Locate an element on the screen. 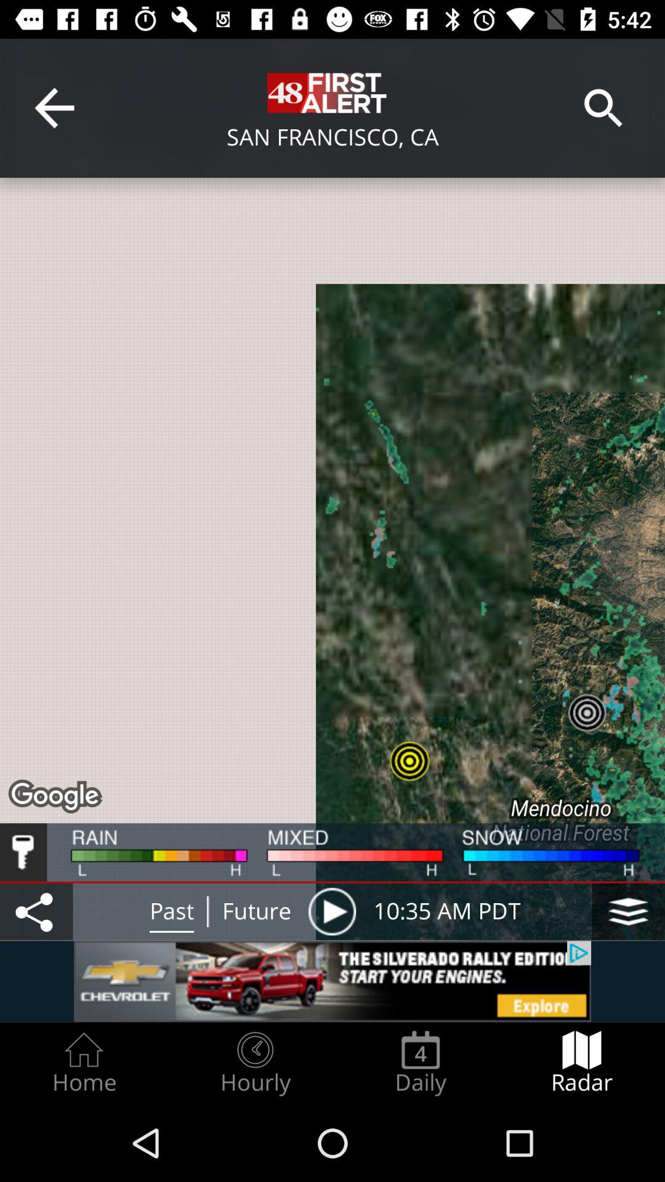 The image size is (665, 1182). tap the item next to daily radio button is located at coordinates (582, 1063).